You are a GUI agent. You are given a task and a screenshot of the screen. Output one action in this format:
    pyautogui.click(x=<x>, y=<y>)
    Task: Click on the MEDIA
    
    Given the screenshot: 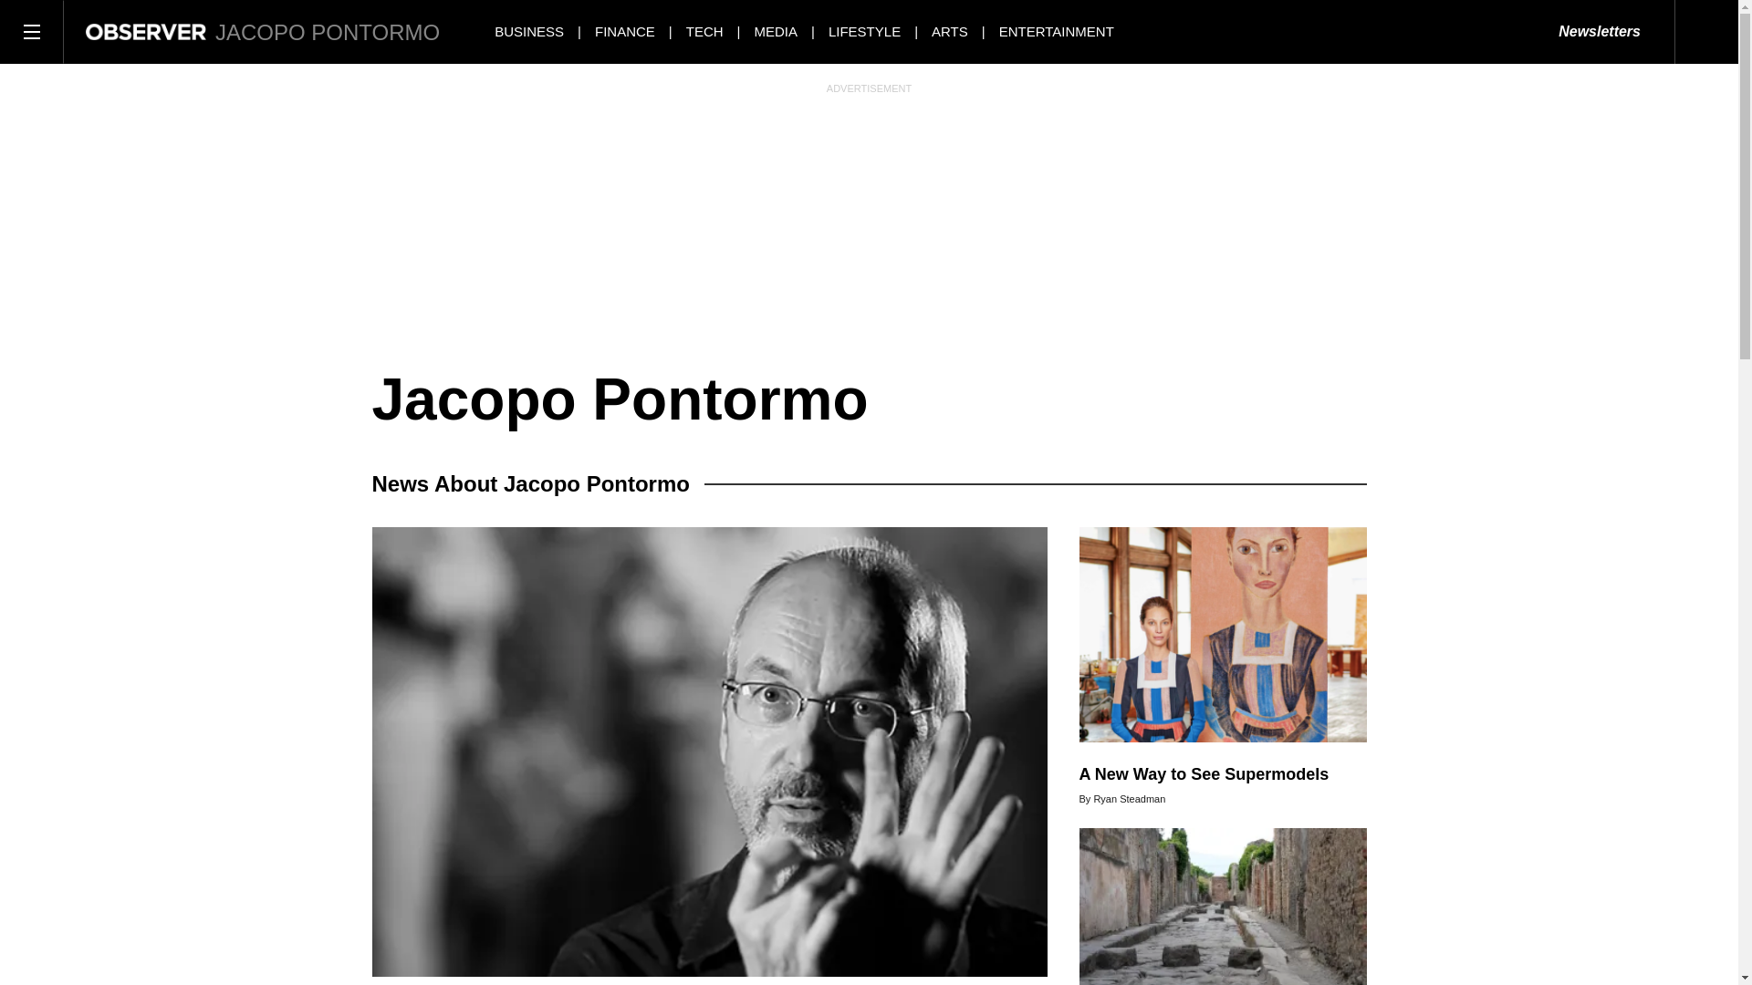 What is the action you would take?
    pyautogui.click(x=777, y=31)
    